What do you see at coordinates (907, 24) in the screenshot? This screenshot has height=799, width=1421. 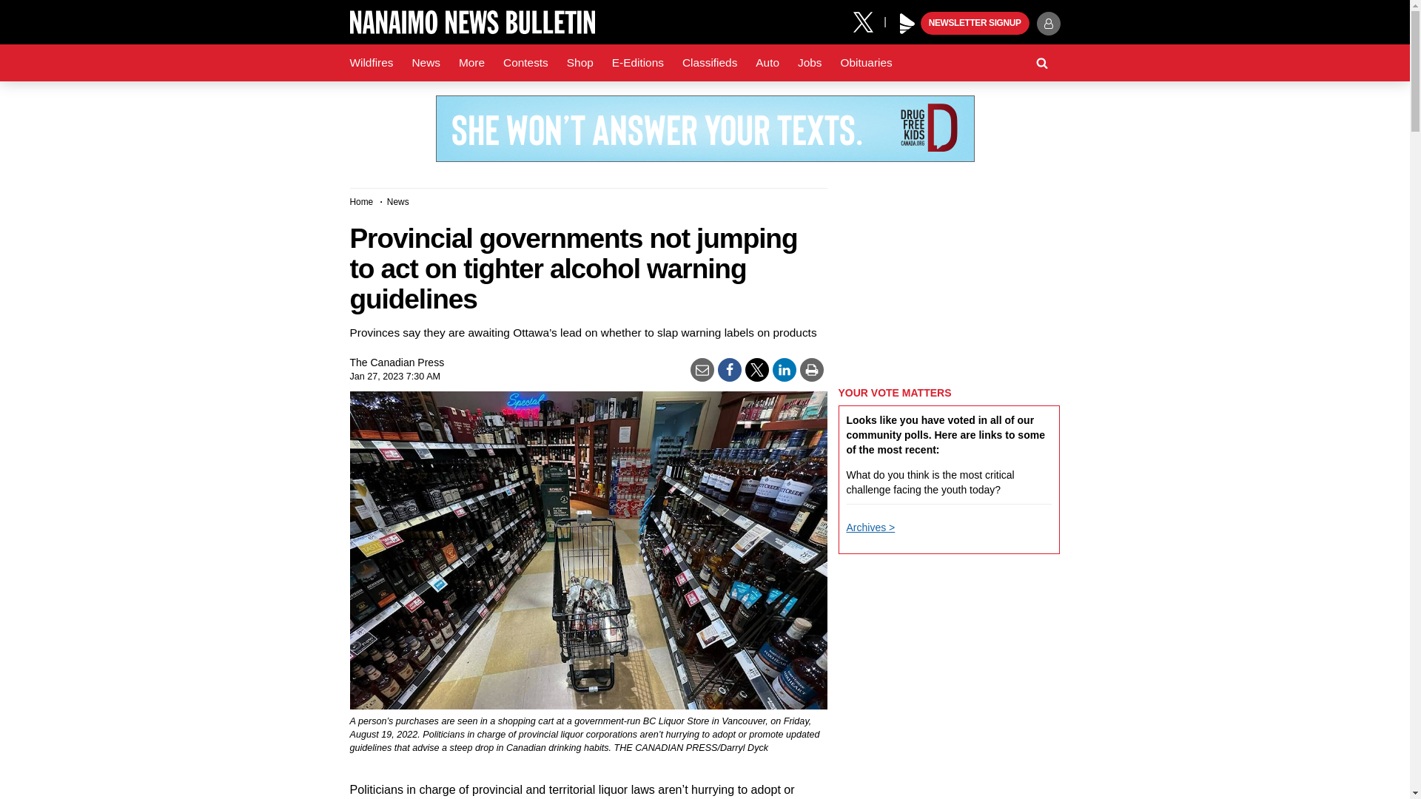 I see `Black Press Media` at bounding box center [907, 24].